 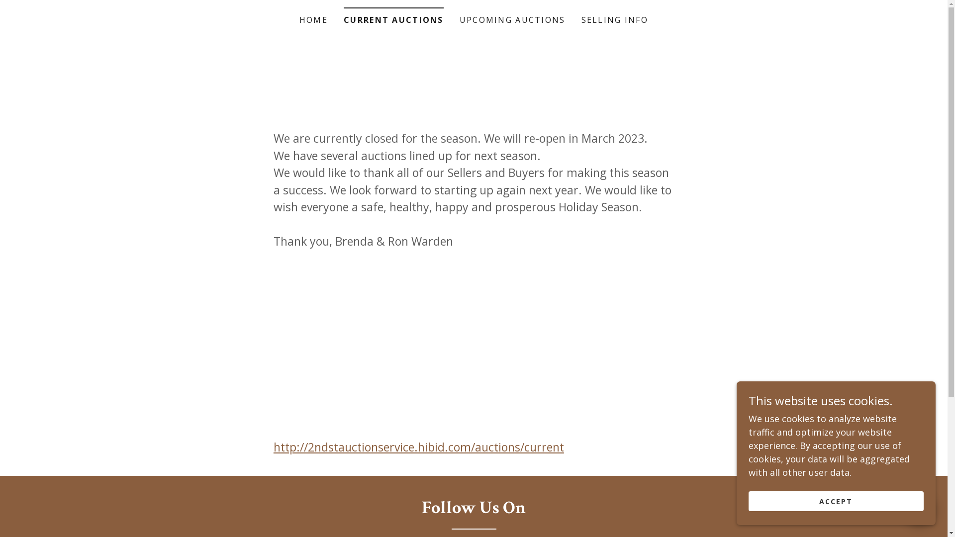 I want to click on UPCOMING AUCTIONS, so click(x=512, y=20).